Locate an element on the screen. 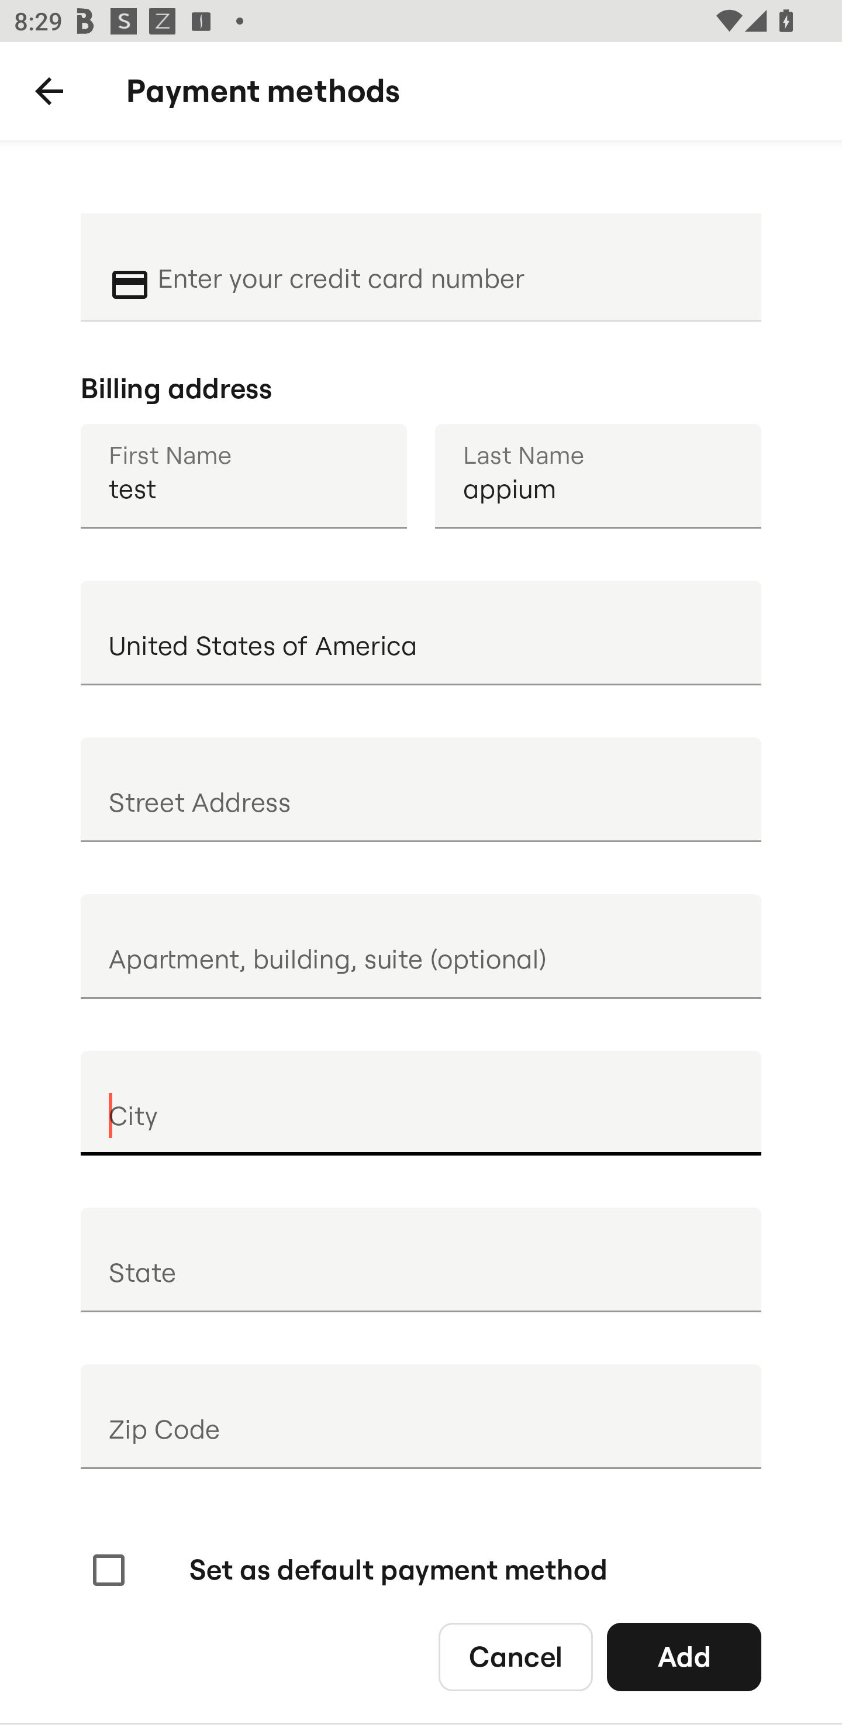 The height and width of the screenshot is (1731, 842). City is located at coordinates (421, 1103).